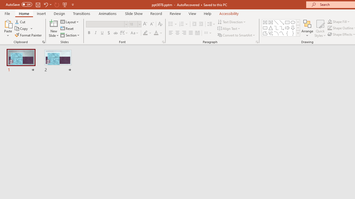 This screenshot has height=199, width=355. I want to click on Arrow: Right, so click(287, 28).